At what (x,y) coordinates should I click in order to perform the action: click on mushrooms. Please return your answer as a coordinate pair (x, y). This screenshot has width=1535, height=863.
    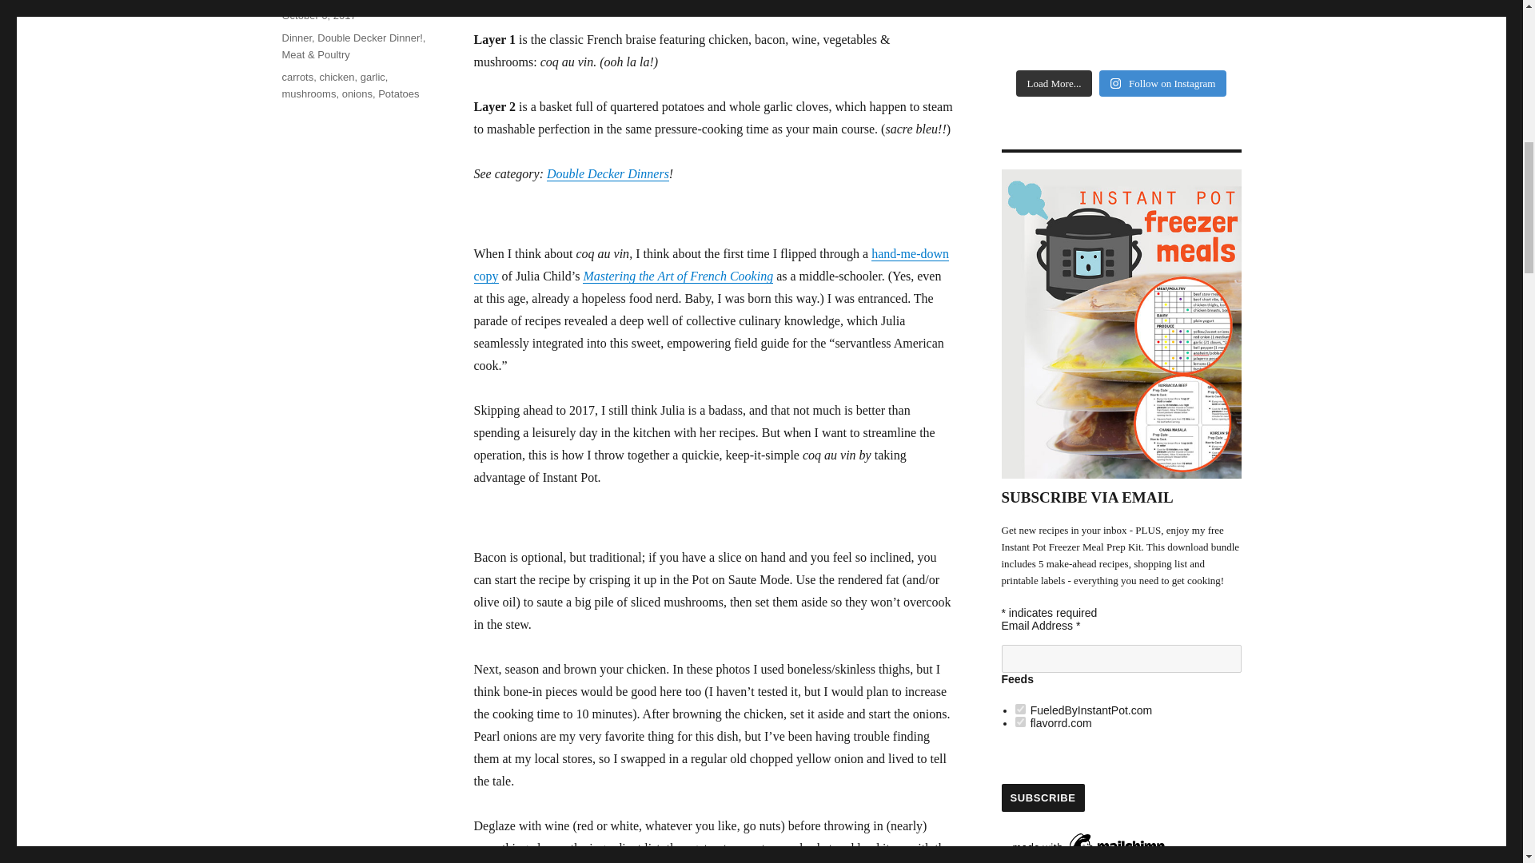
    Looking at the image, I should click on (309, 94).